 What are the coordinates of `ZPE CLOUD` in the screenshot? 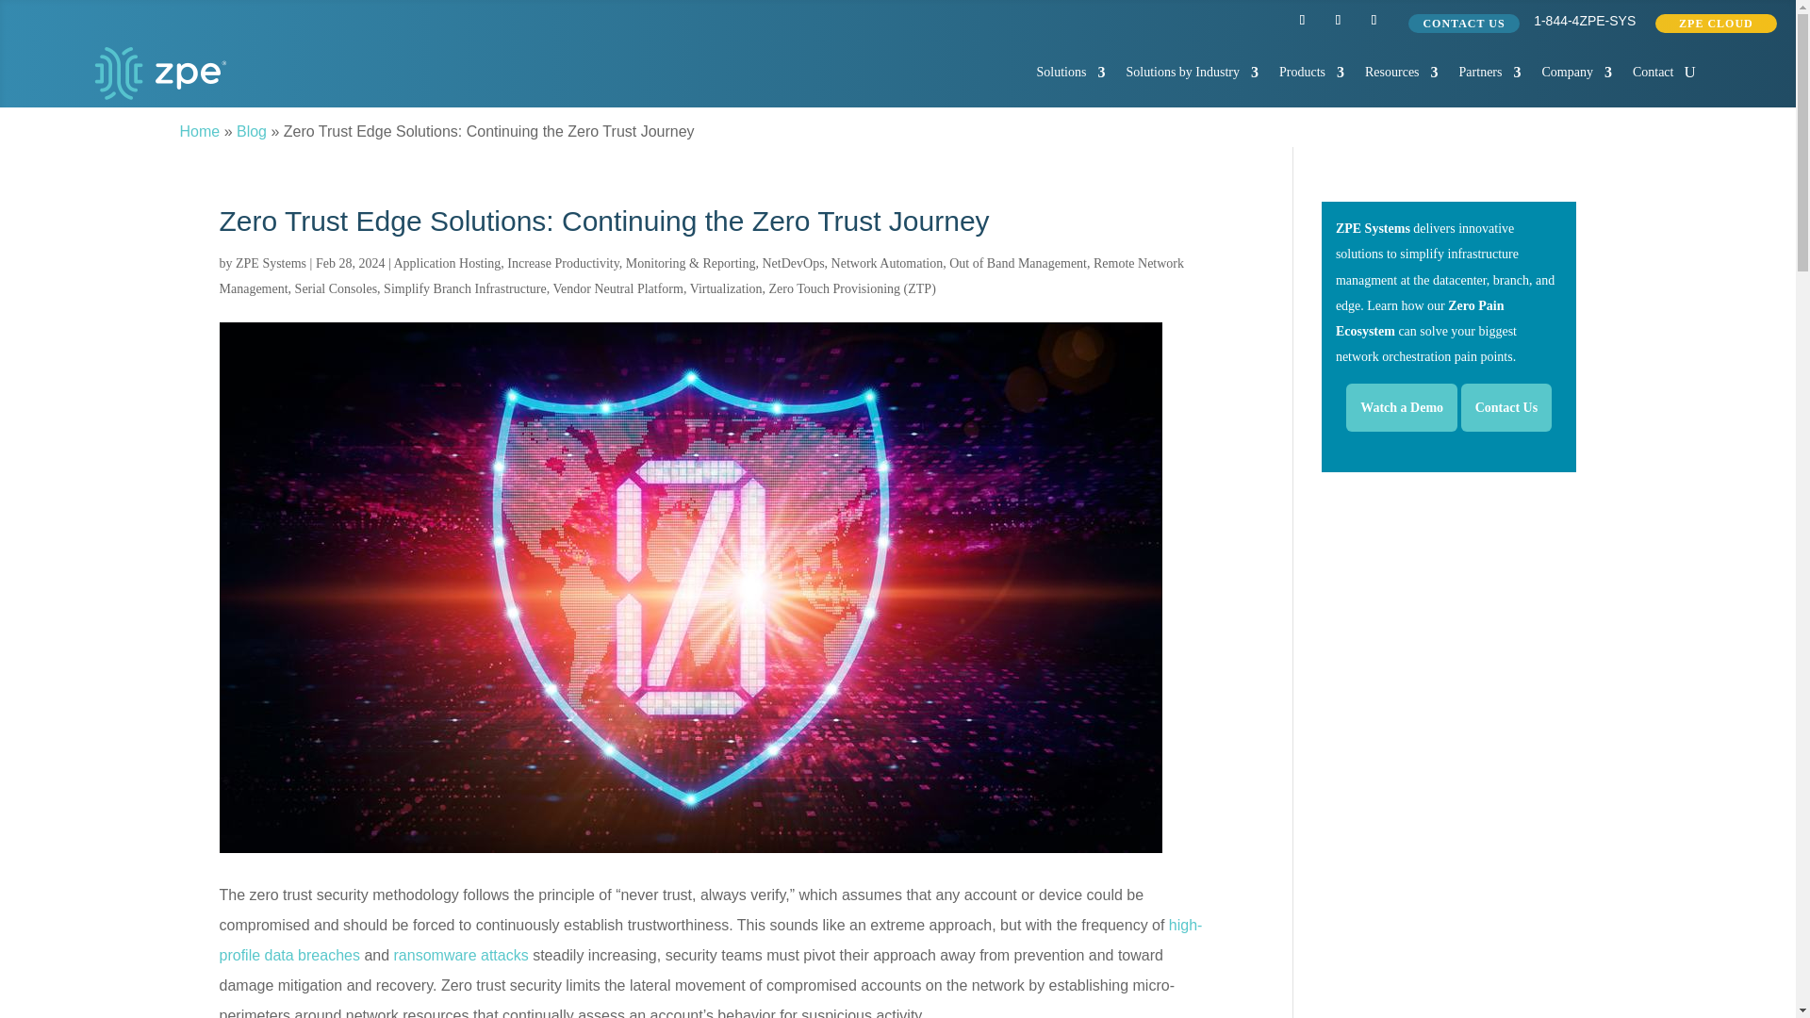 It's located at (1716, 23).